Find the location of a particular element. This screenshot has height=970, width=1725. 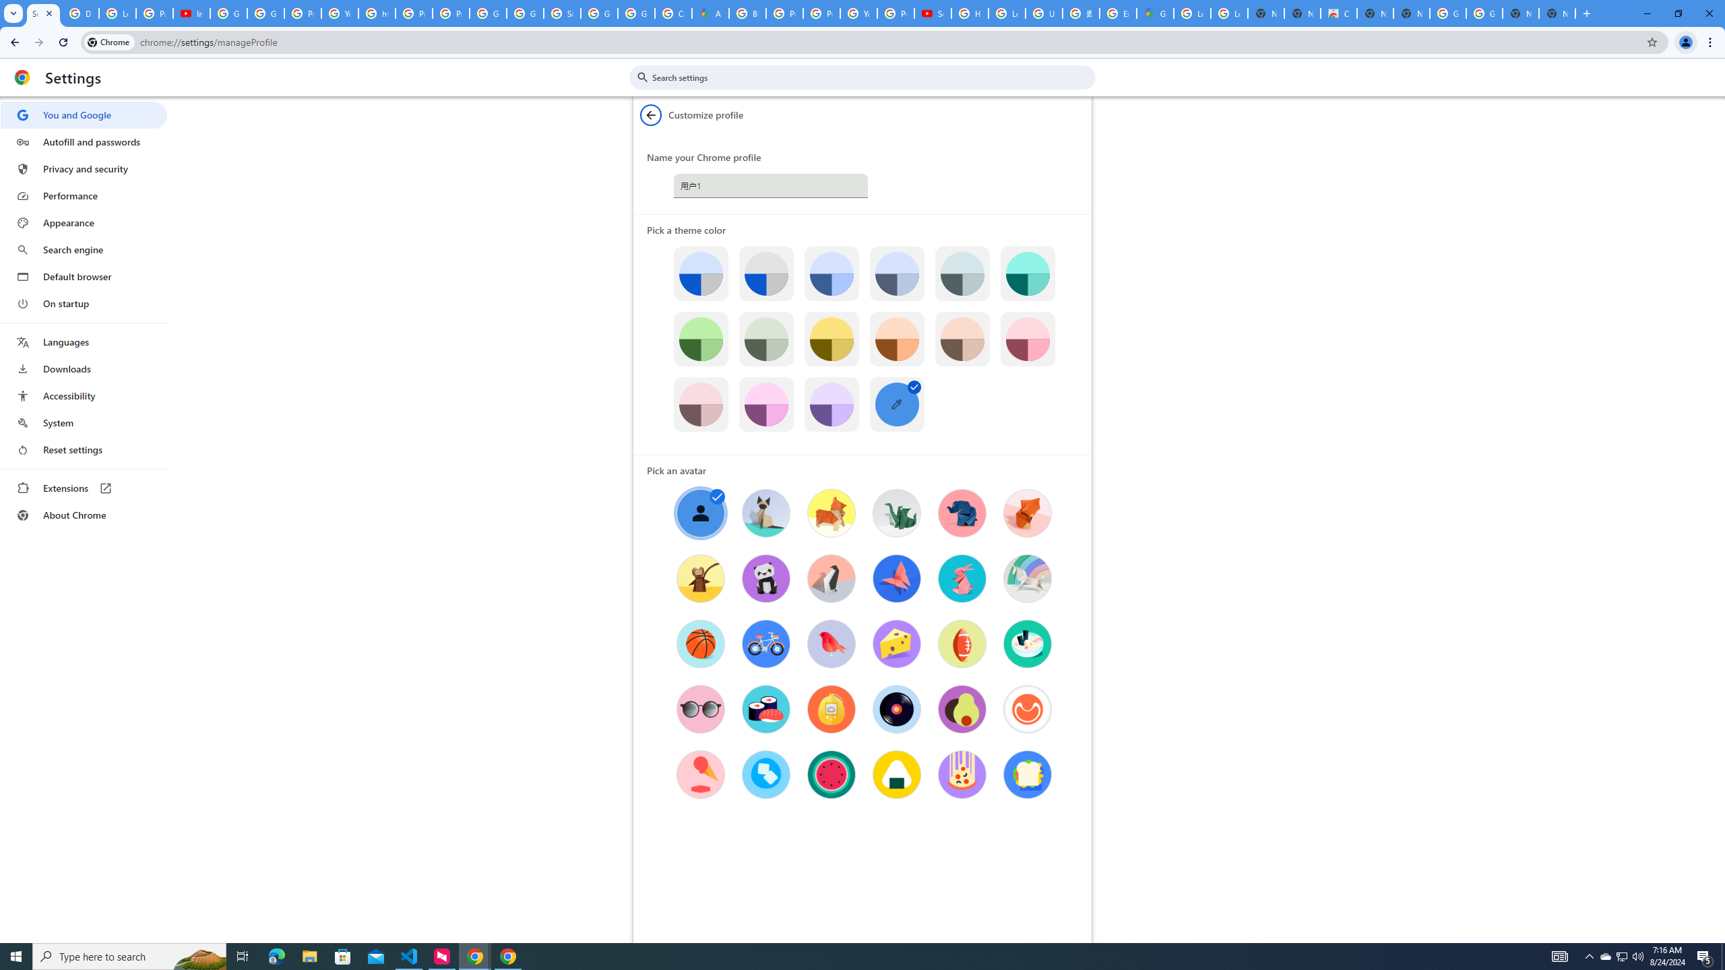

Autofill and passwords is located at coordinates (84, 141).